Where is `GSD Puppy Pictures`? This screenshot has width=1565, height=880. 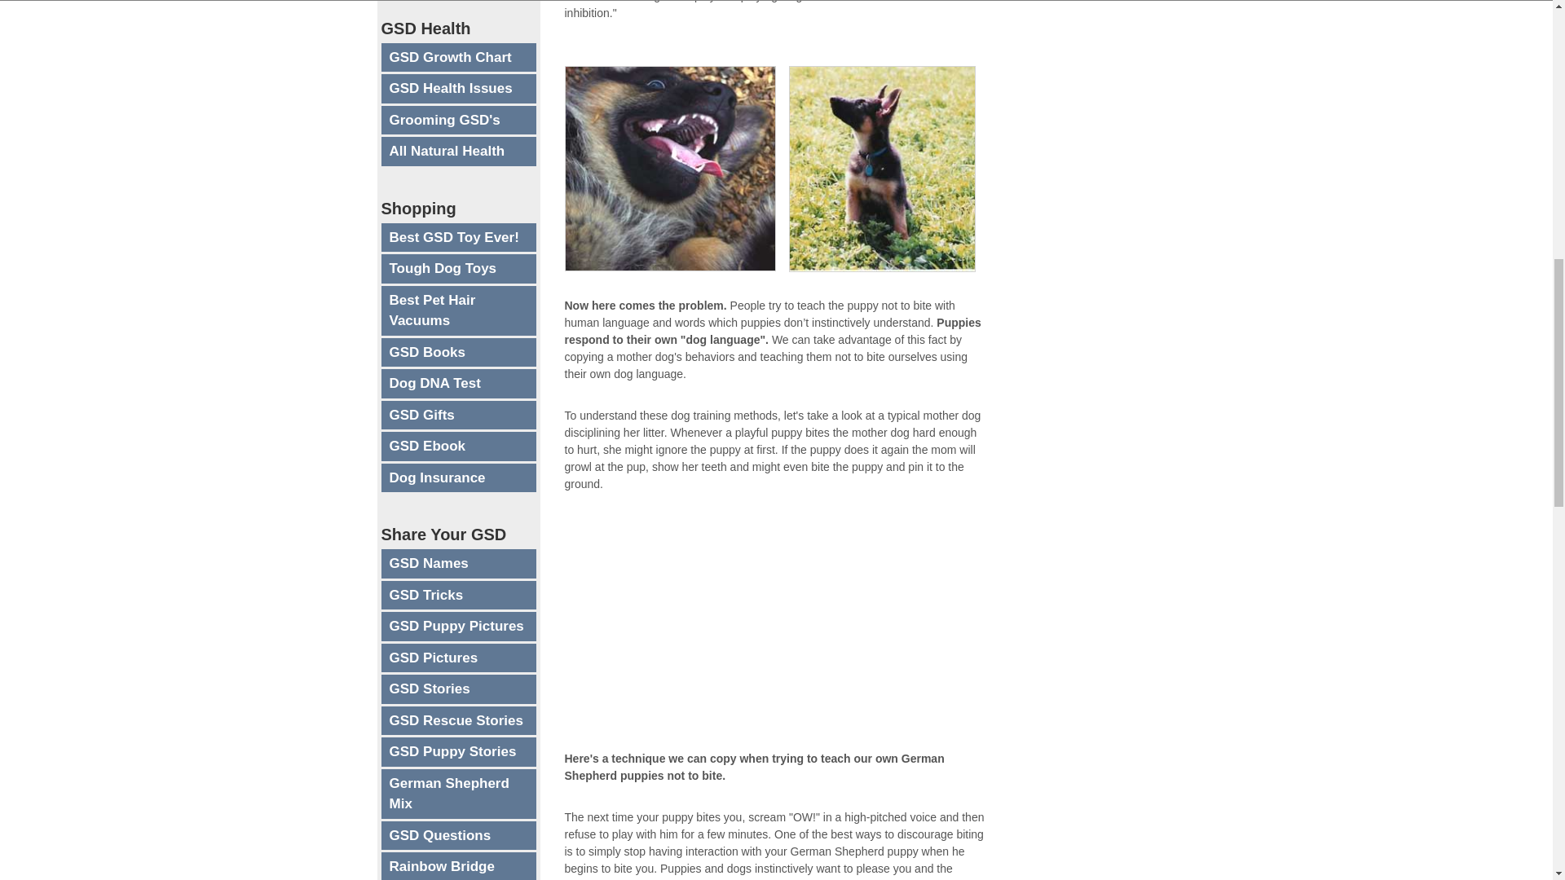
GSD Puppy Pictures is located at coordinates (459, 626).